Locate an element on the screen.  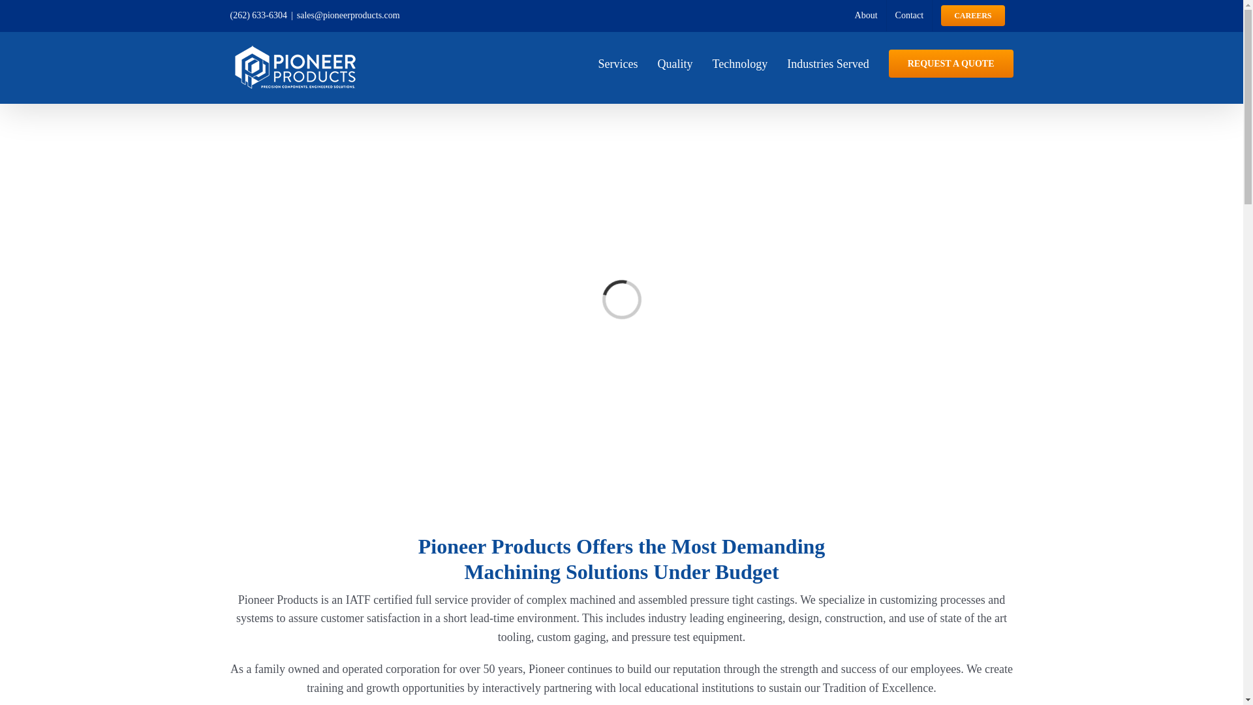
Industries Served is located at coordinates (828, 62).